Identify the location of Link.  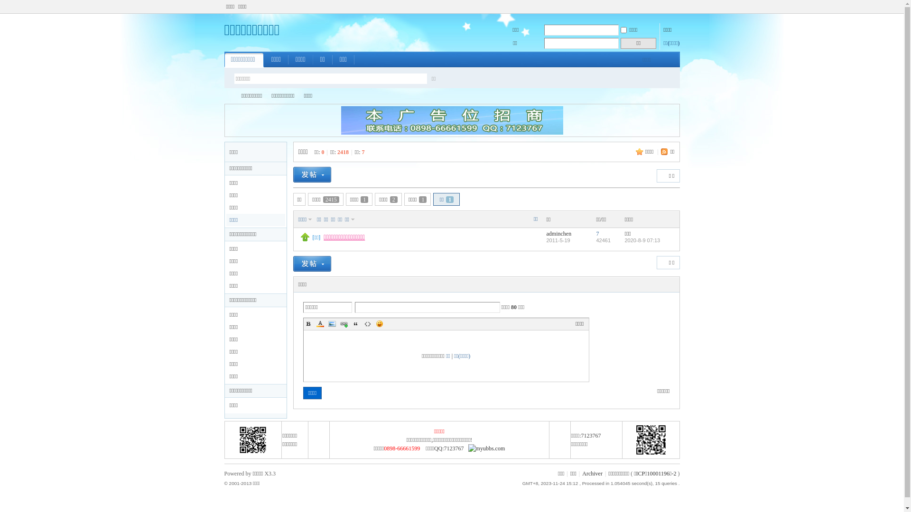
(344, 324).